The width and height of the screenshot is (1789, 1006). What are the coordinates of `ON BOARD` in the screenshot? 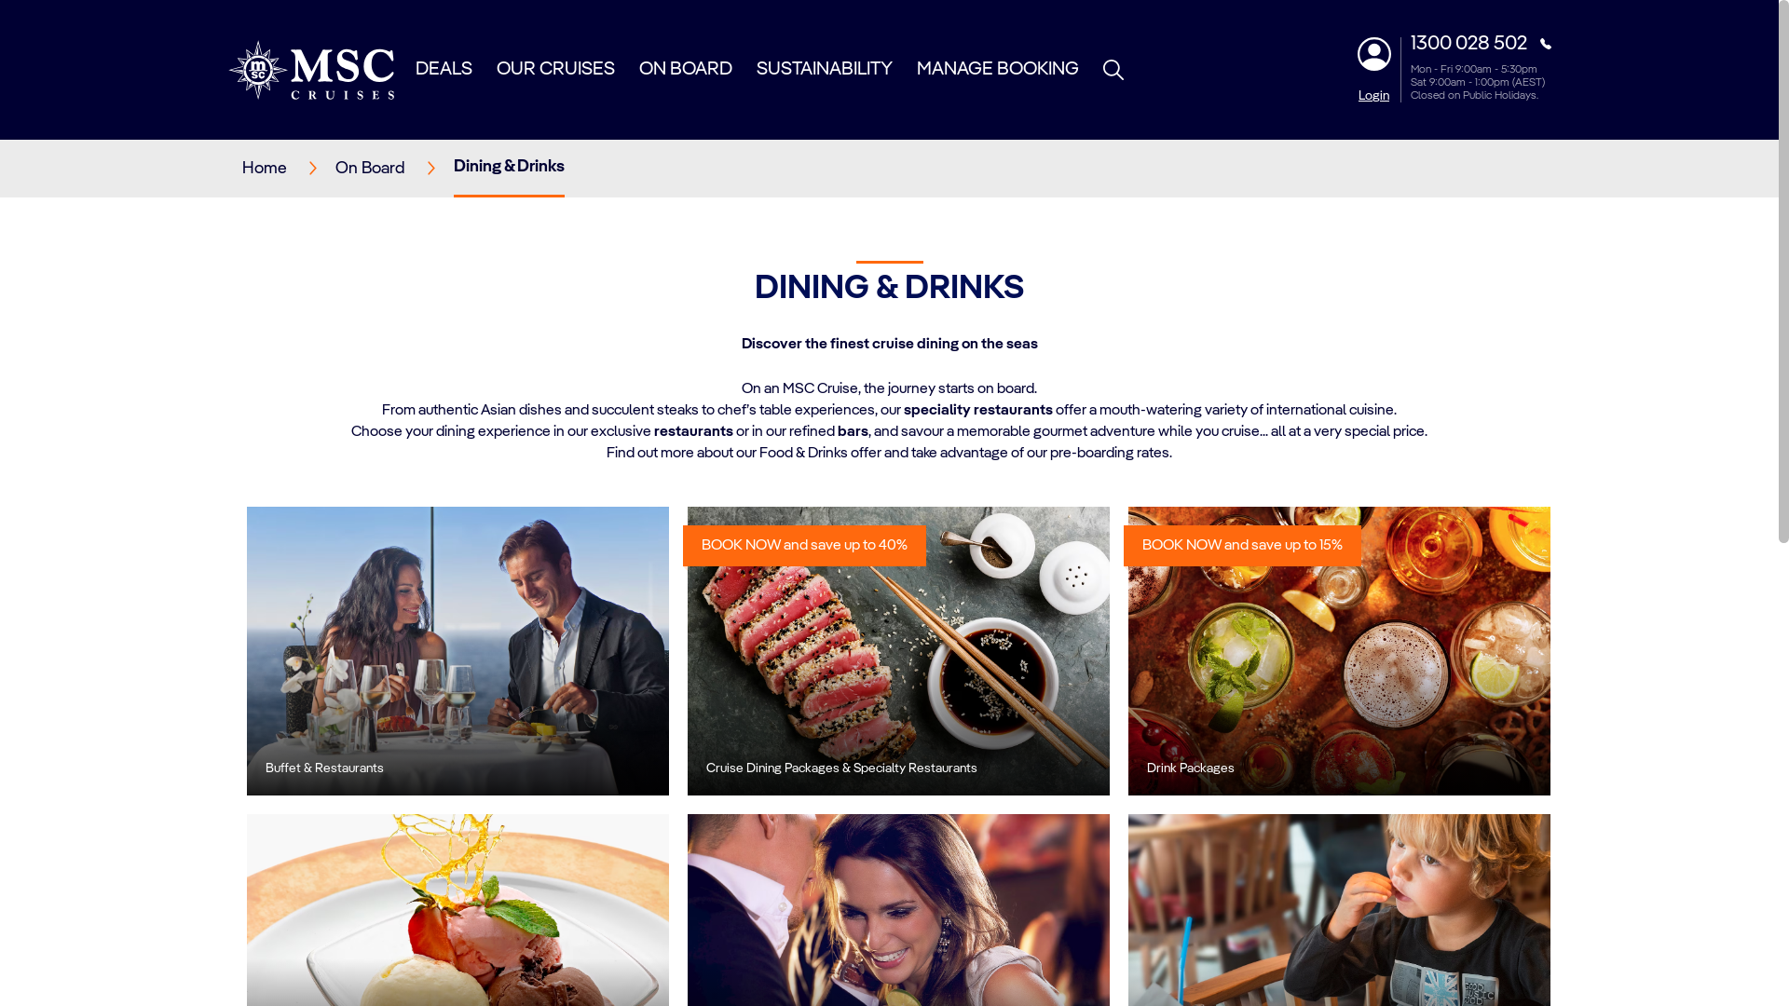 It's located at (686, 69).